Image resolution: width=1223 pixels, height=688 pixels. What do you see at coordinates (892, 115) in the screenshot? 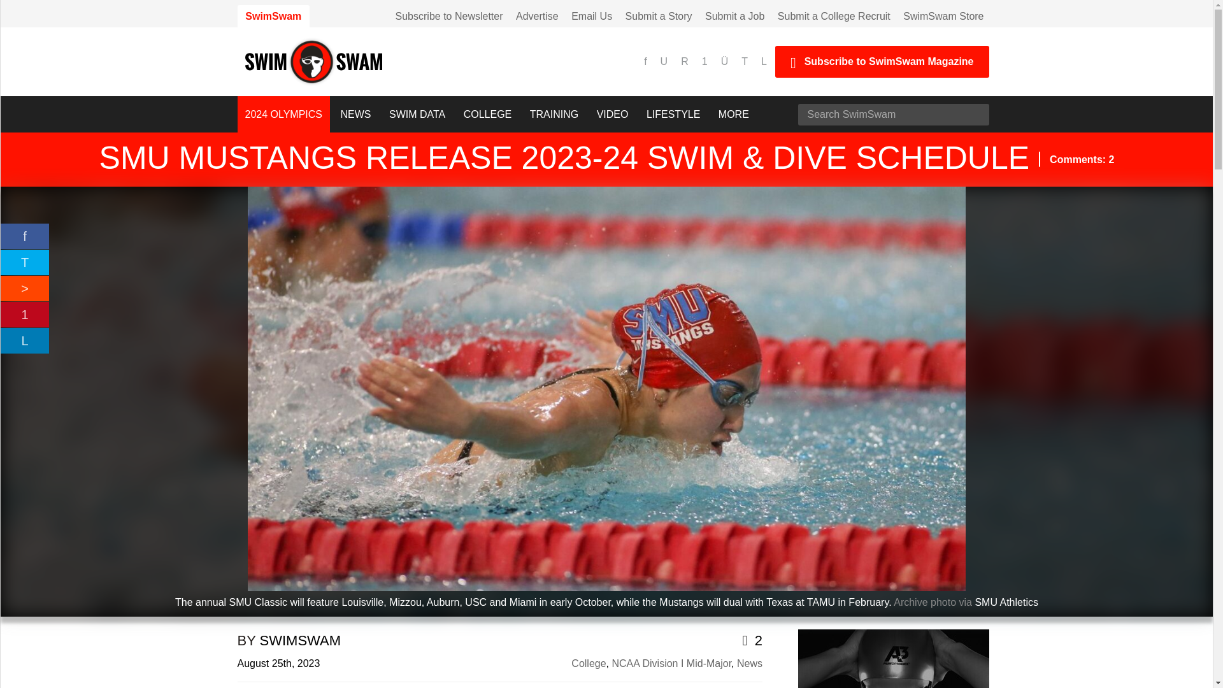
I see `Search SwimSwam` at bounding box center [892, 115].